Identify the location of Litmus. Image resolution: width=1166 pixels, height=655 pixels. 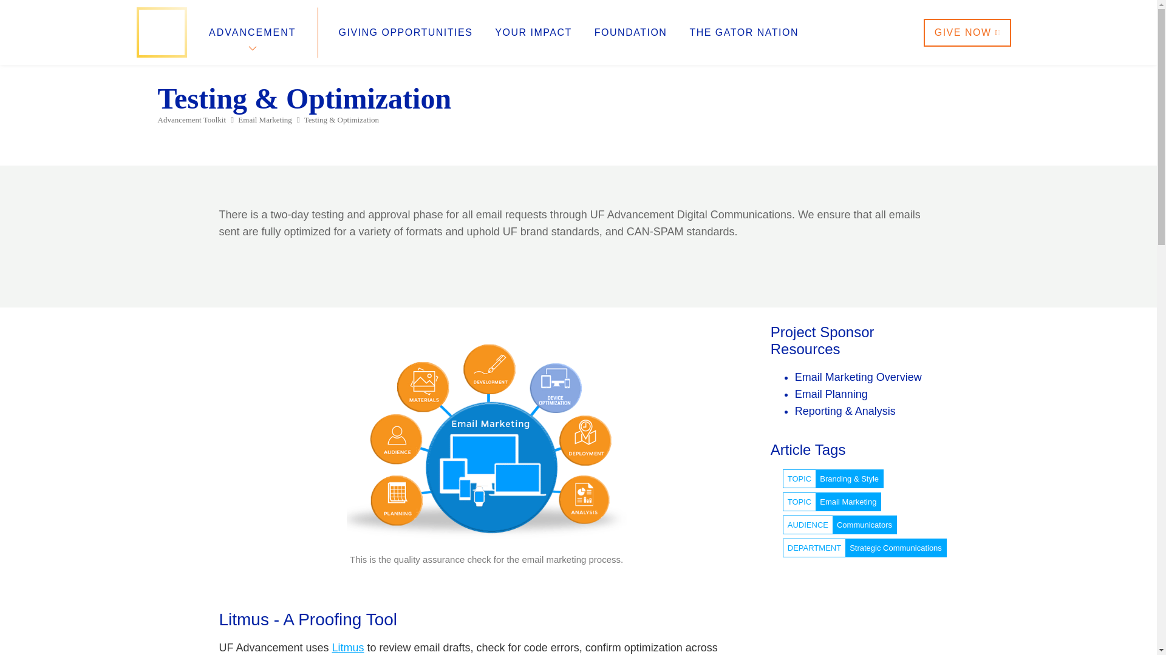
(348, 648).